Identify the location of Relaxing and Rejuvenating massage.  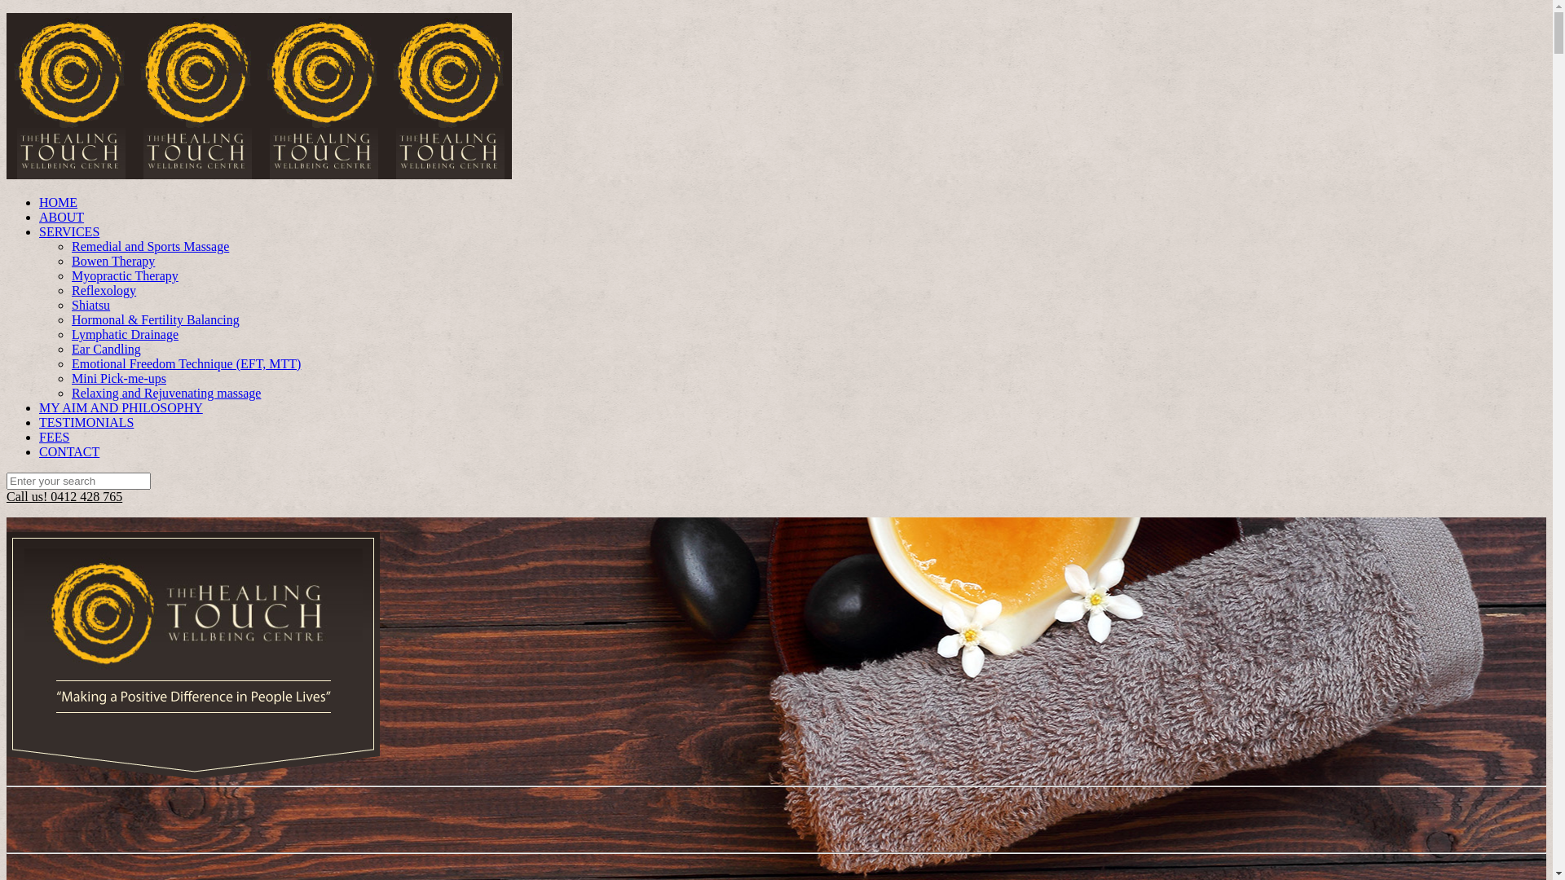
(166, 393).